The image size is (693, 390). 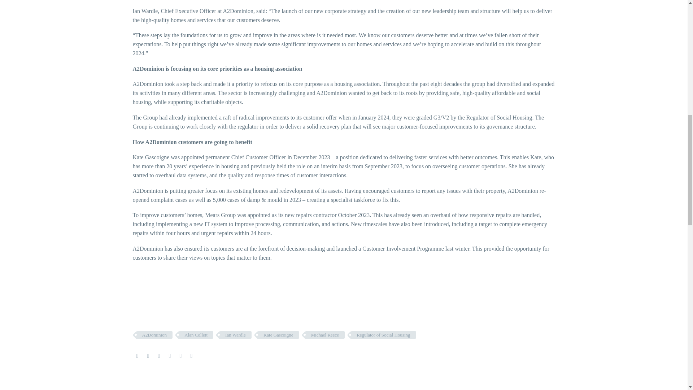 I want to click on A2Dominion, so click(x=154, y=335).